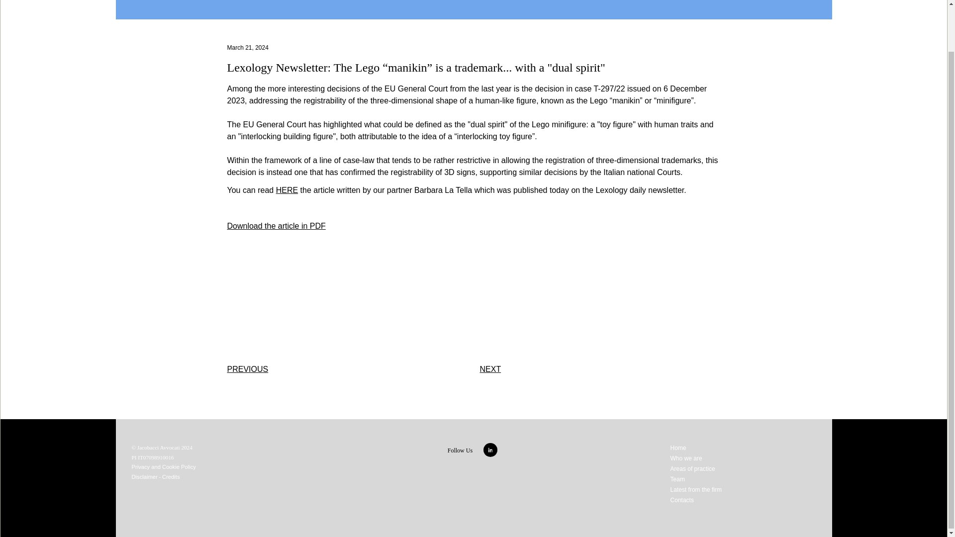 The width and height of the screenshot is (955, 537). What do you see at coordinates (677, 479) in the screenshot?
I see `Team` at bounding box center [677, 479].